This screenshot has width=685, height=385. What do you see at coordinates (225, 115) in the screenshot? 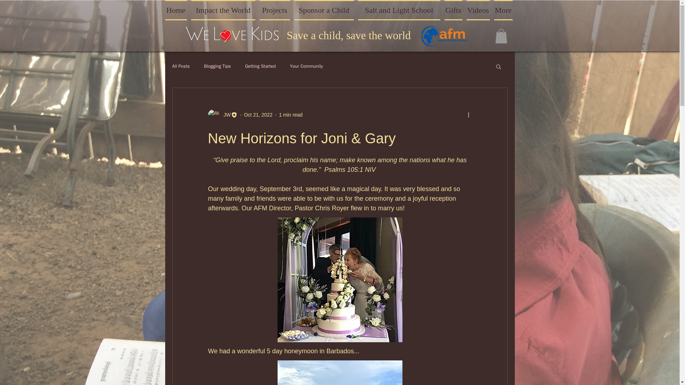
I see `JW` at bounding box center [225, 115].